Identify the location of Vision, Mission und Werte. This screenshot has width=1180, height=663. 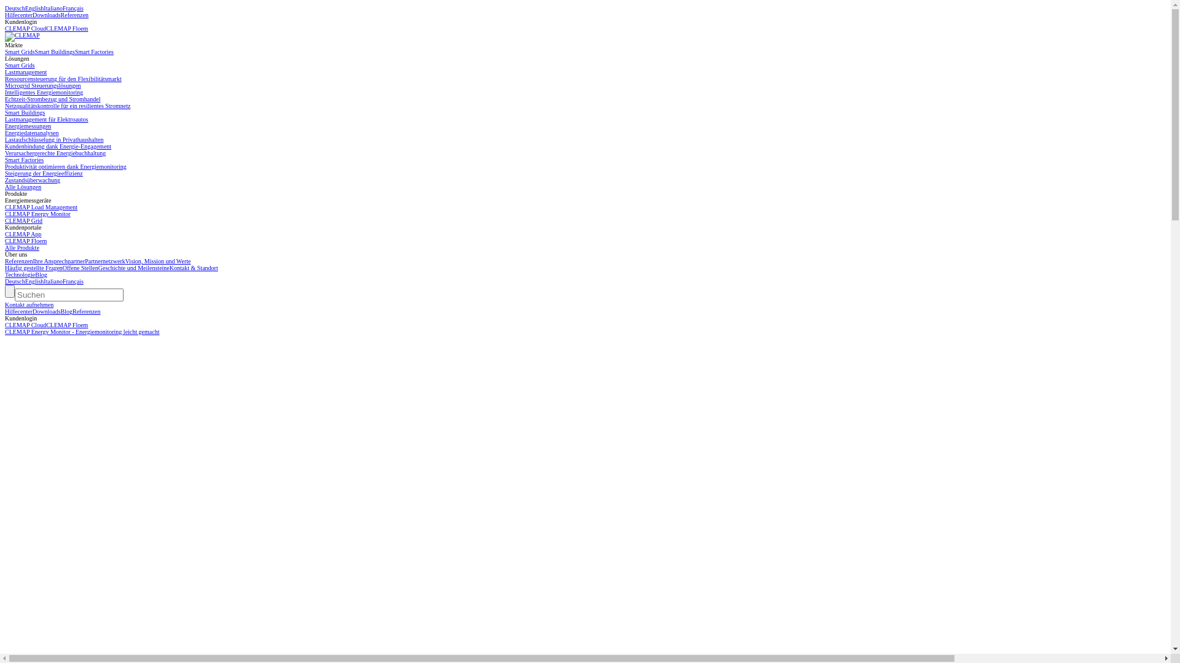
(159, 262).